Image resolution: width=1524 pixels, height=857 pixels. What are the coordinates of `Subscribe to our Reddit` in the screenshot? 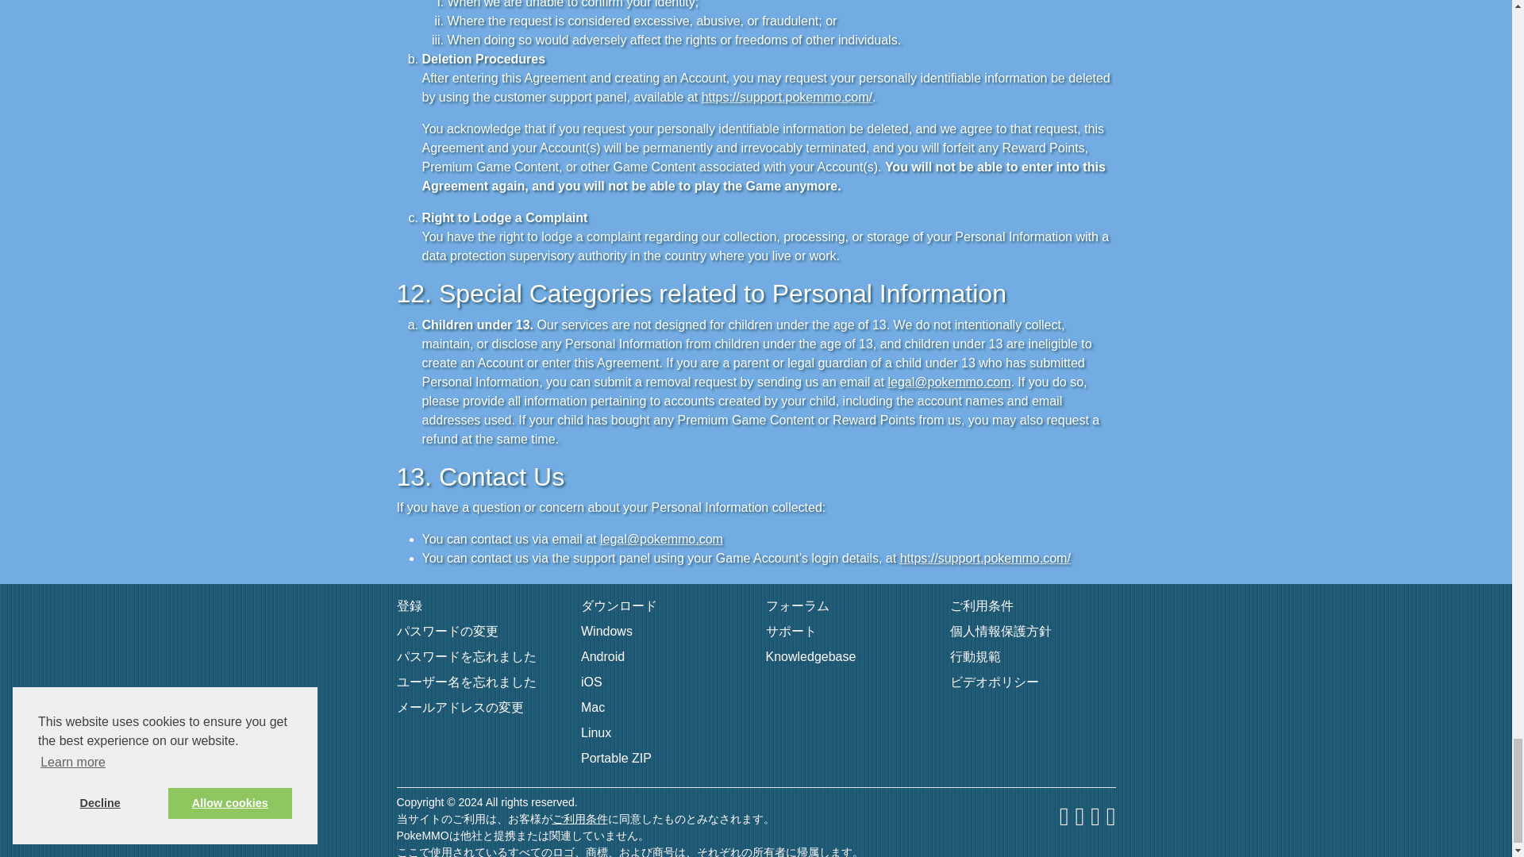 It's located at (1110, 817).